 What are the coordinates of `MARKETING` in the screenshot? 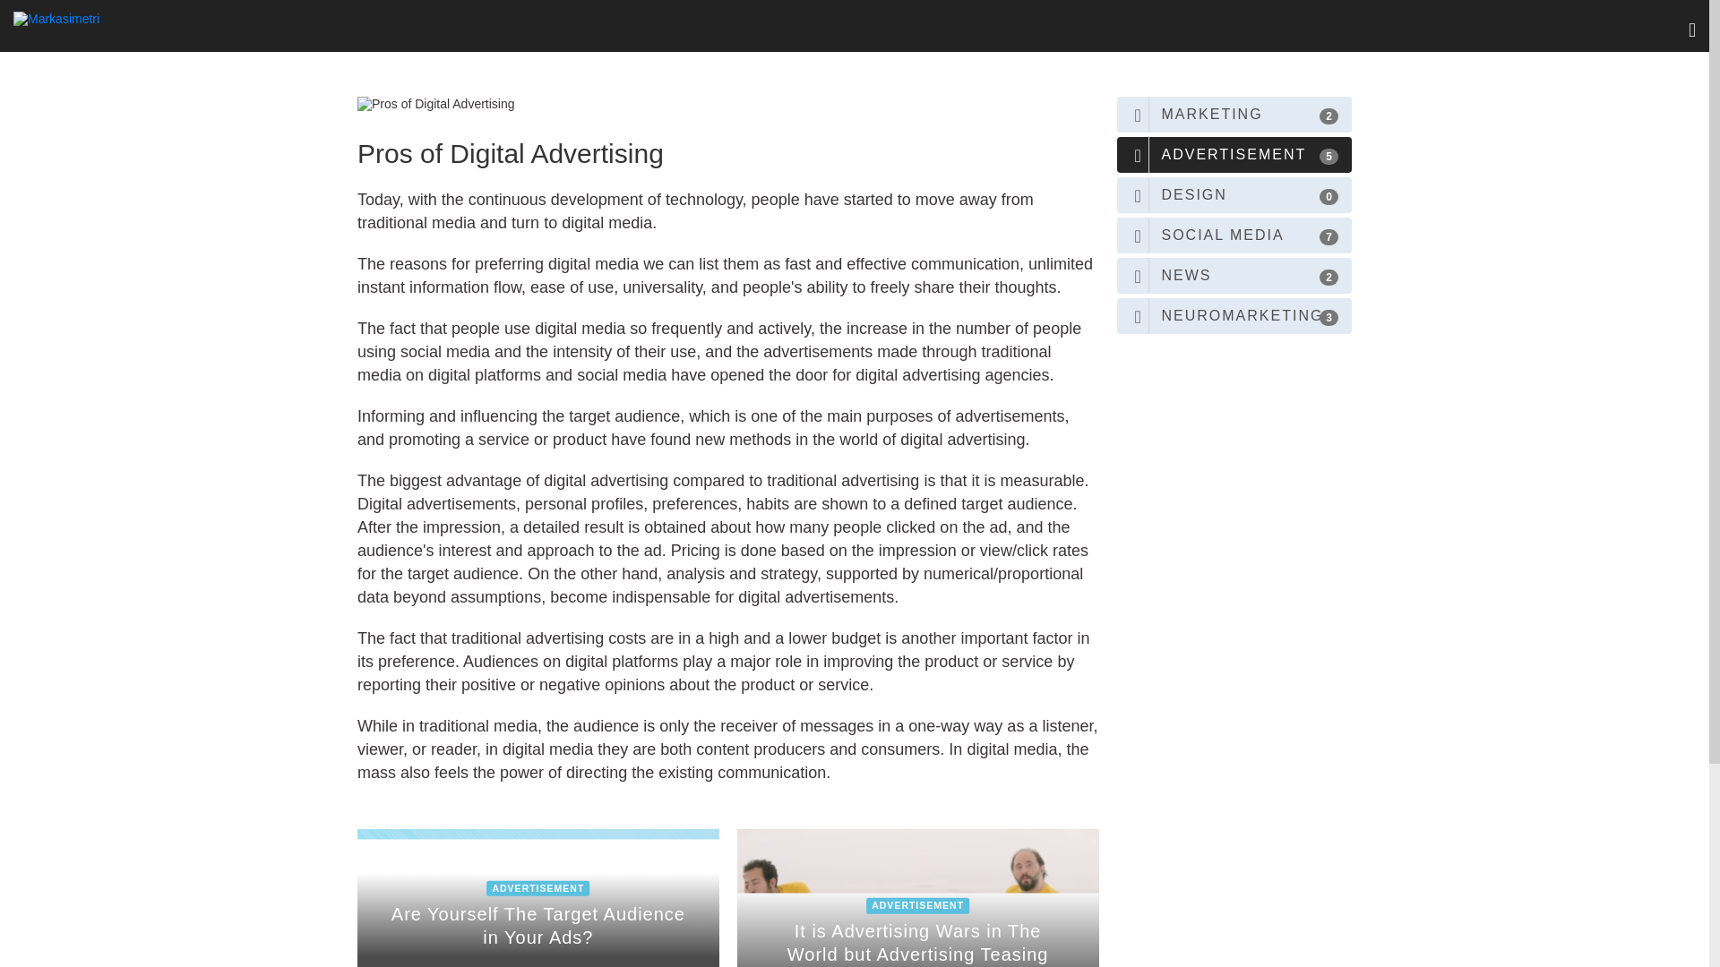 It's located at (537, 897).